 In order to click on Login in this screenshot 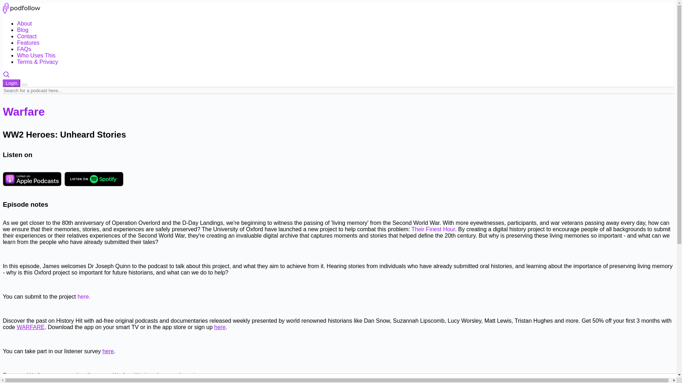, I will do `click(11, 83)`.